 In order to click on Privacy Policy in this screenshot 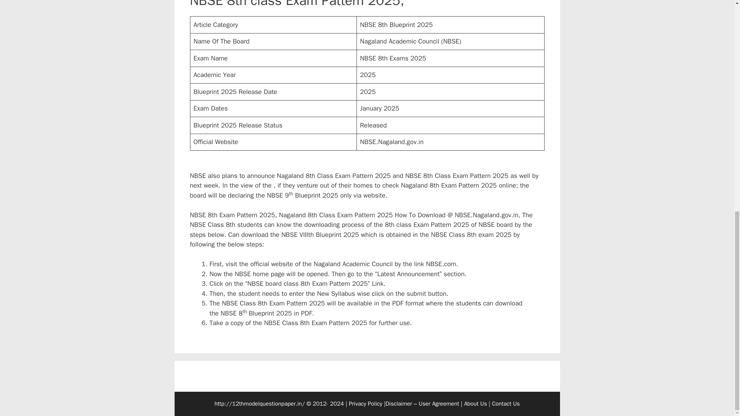, I will do `click(365, 404)`.